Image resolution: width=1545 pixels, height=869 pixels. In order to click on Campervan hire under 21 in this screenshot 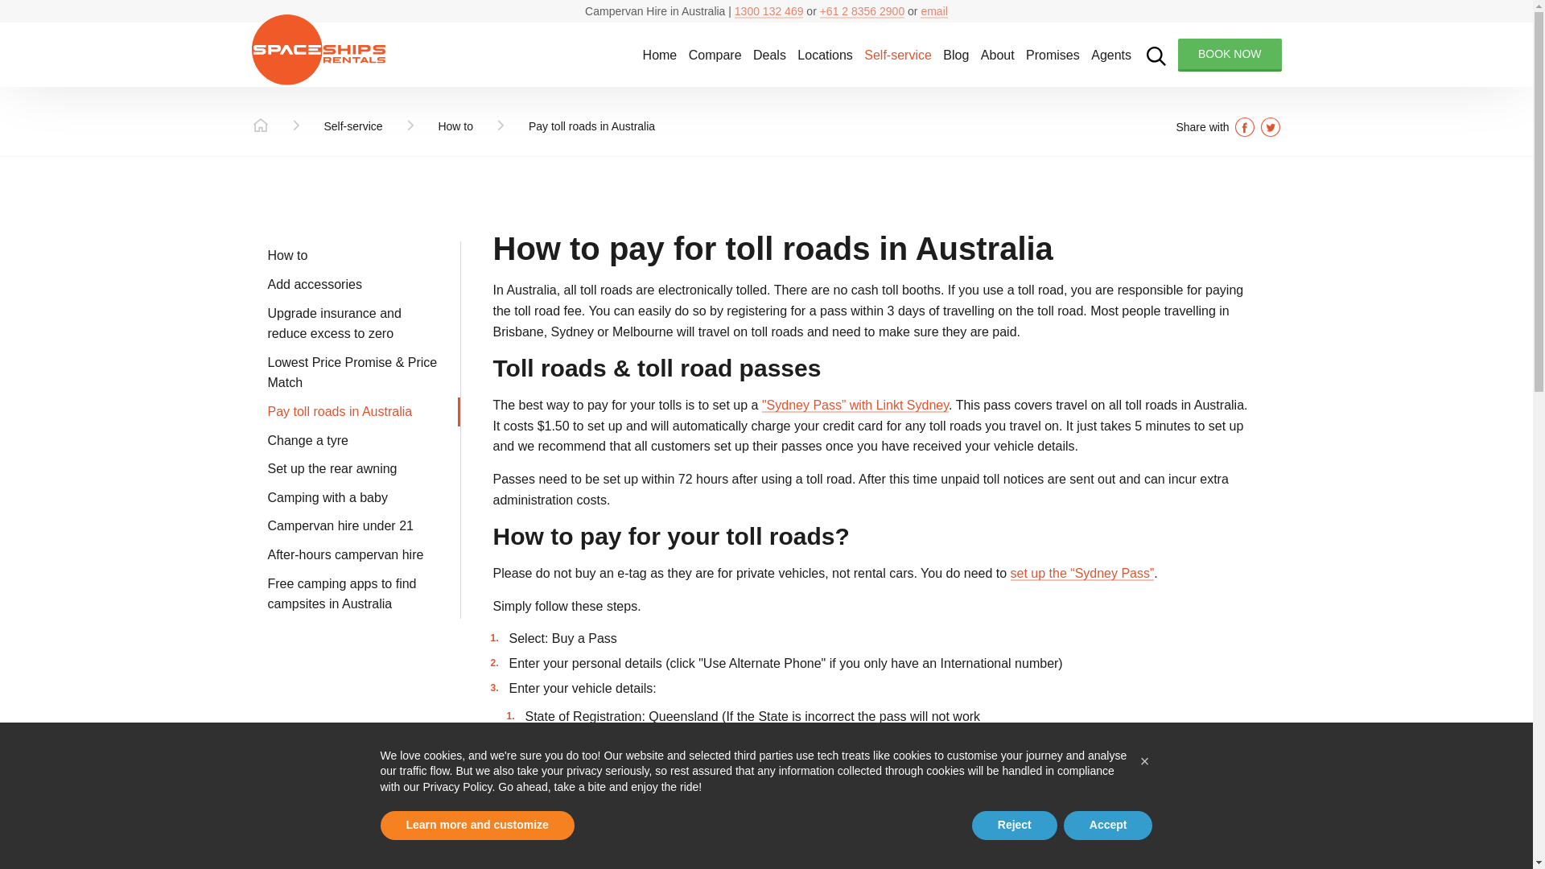, I will do `click(356, 526)`.